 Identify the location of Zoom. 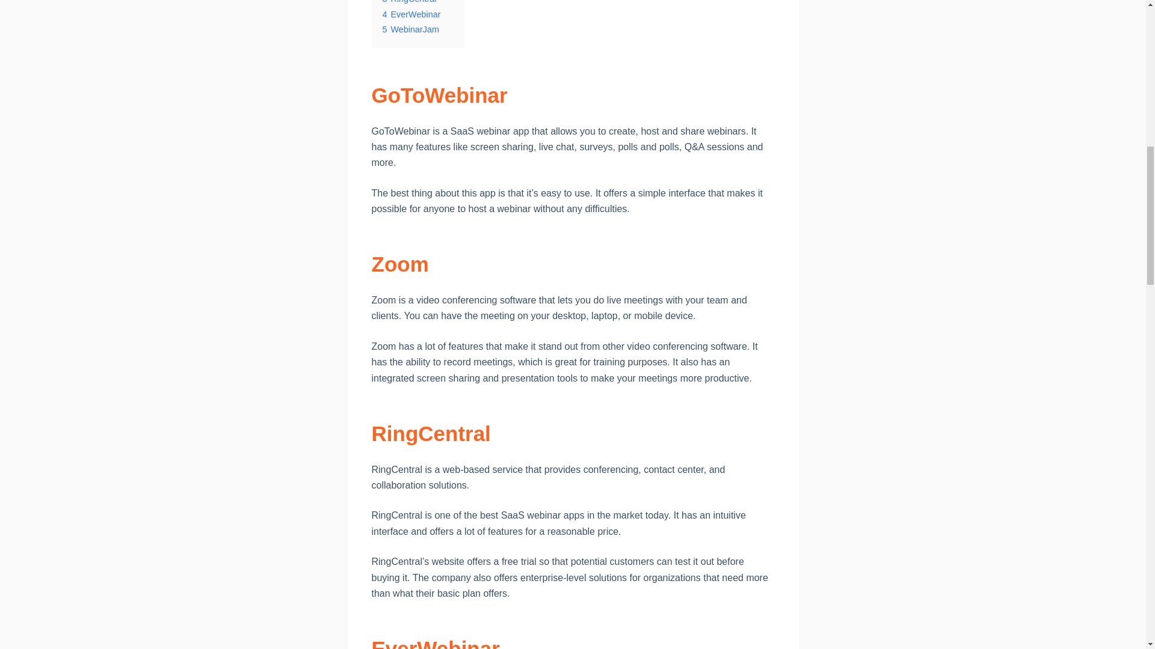
(400, 264).